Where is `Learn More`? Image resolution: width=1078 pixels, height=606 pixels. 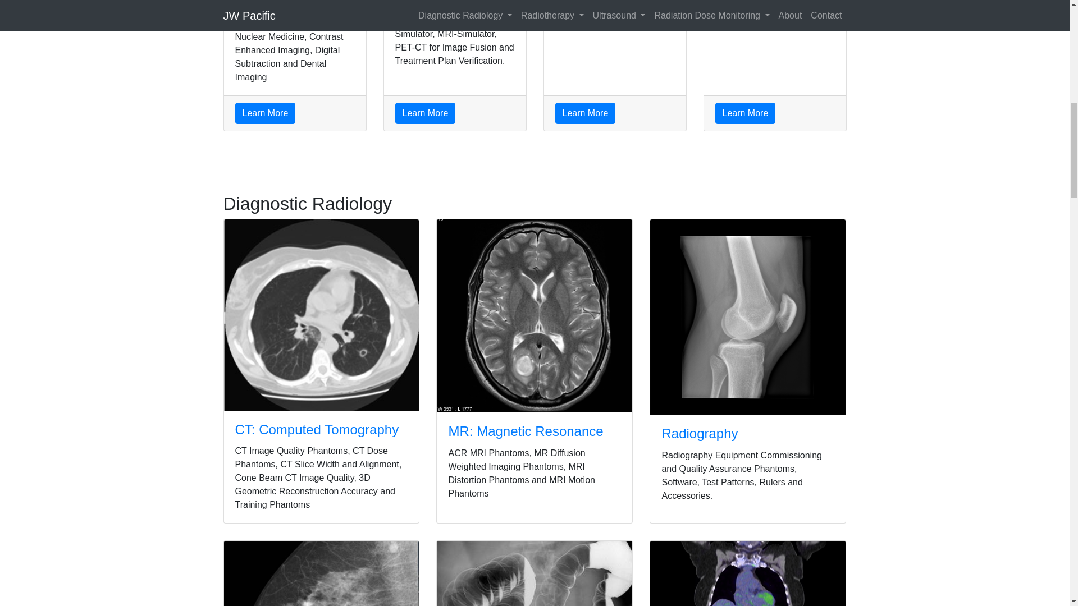
Learn More is located at coordinates (265, 113).